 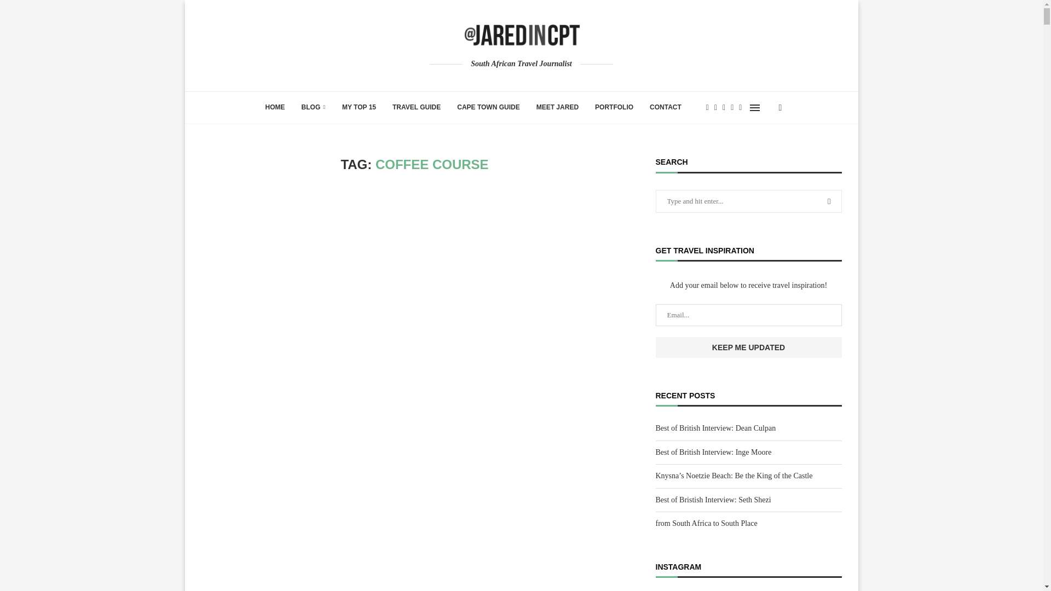 What do you see at coordinates (665, 107) in the screenshot?
I see `CONTACT` at bounding box center [665, 107].